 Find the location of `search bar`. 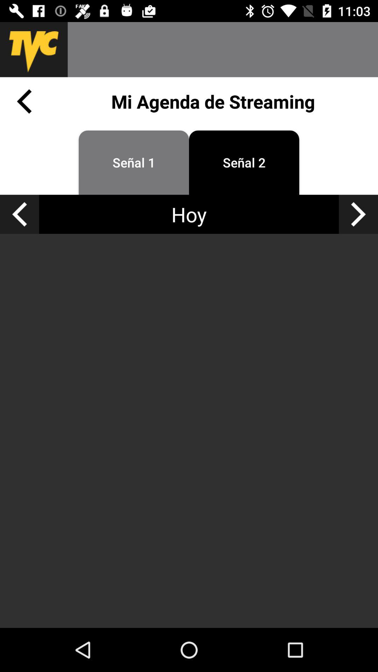

search bar is located at coordinates (223, 50).